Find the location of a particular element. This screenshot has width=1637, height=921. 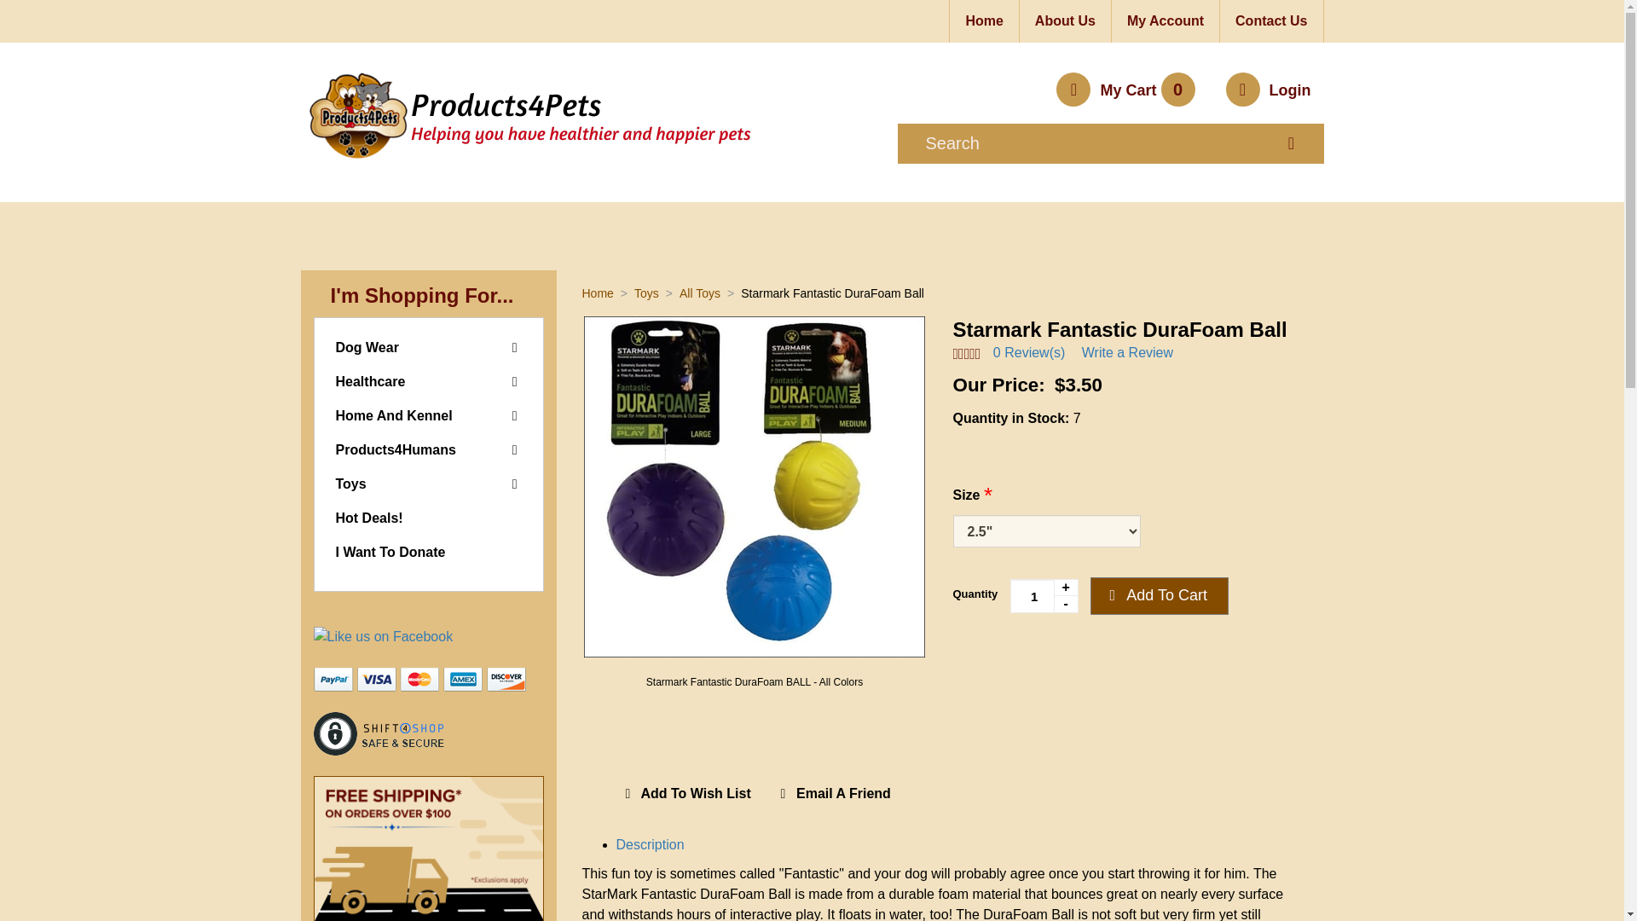

Like us on Facebook! is located at coordinates (384, 637).